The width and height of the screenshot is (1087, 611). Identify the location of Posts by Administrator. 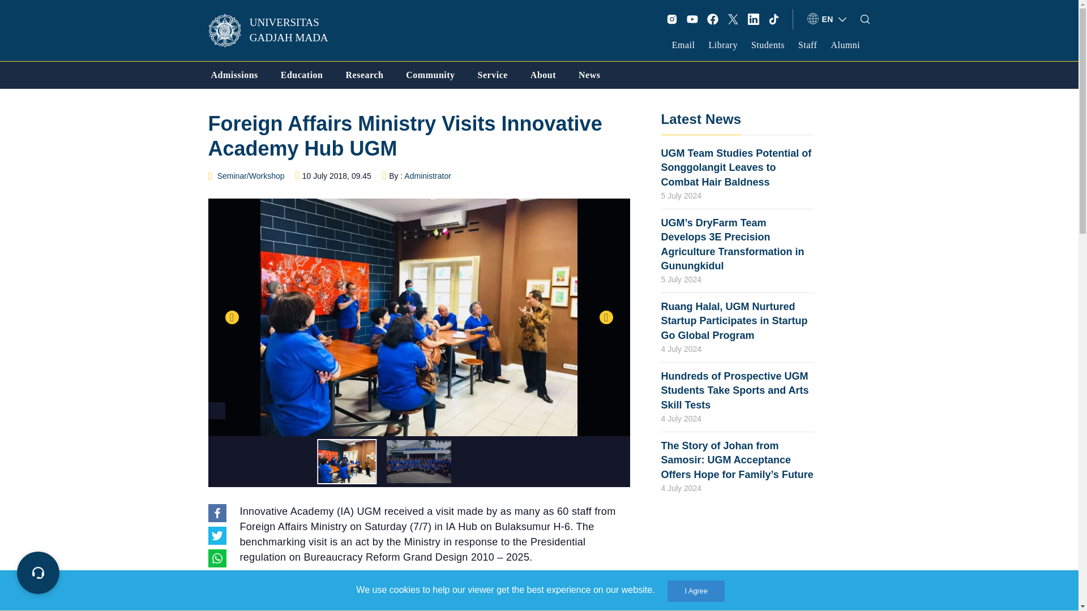
(427, 175).